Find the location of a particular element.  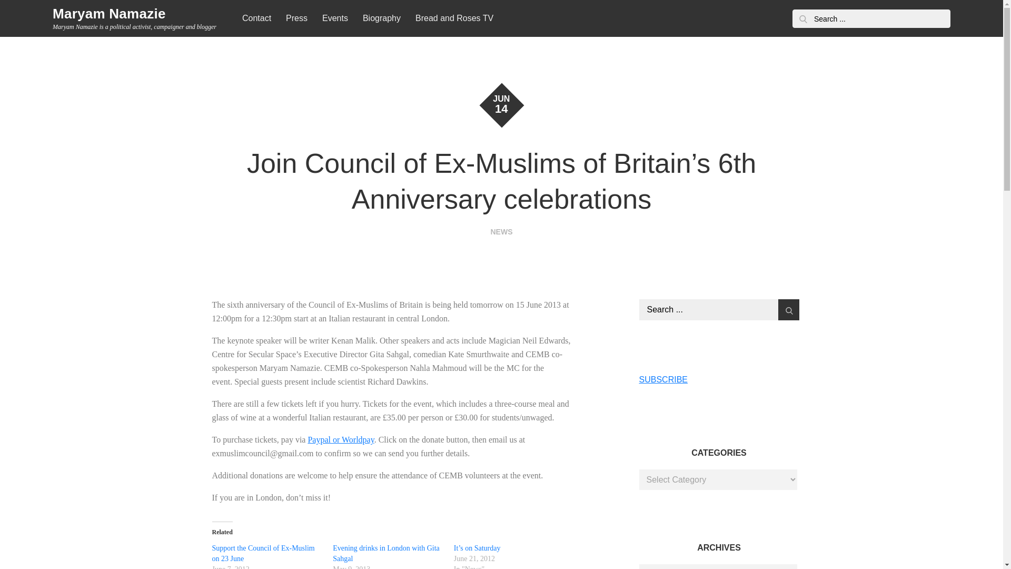

Maryam Namazie is located at coordinates (108, 14).